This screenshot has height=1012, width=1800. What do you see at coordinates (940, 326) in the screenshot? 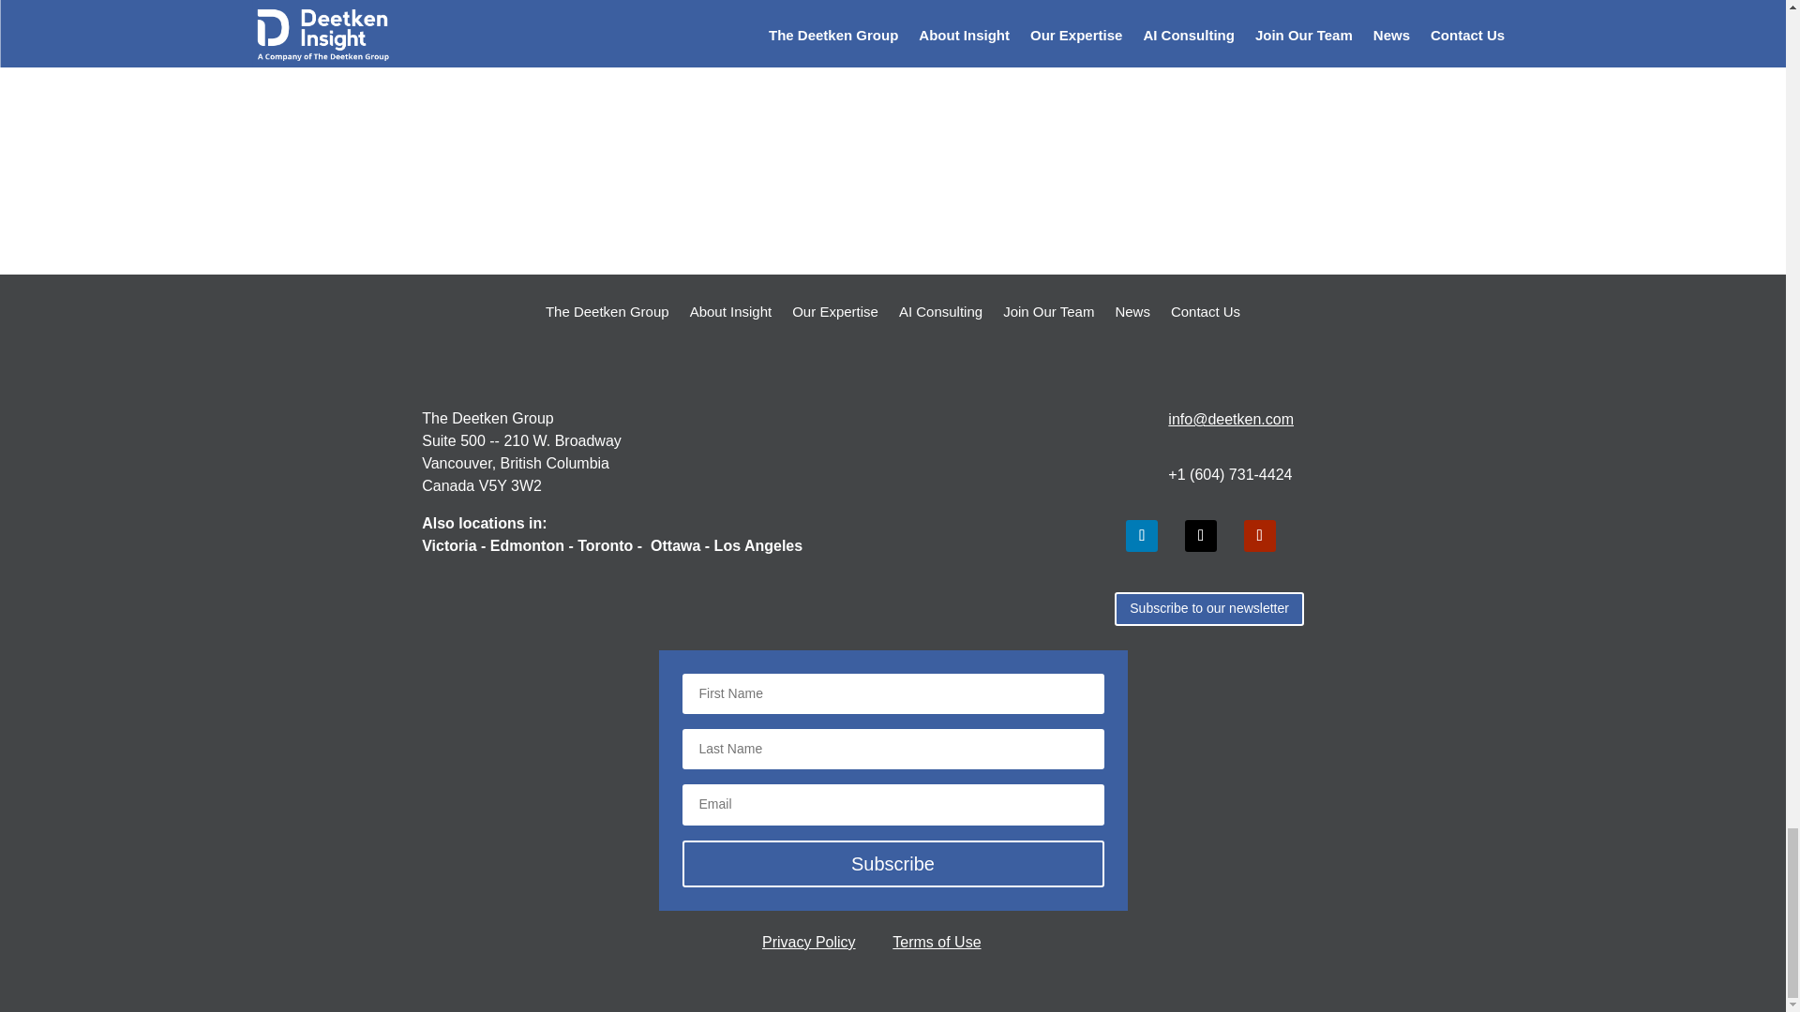
I see `AI Consulting` at bounding box center [940, 326].